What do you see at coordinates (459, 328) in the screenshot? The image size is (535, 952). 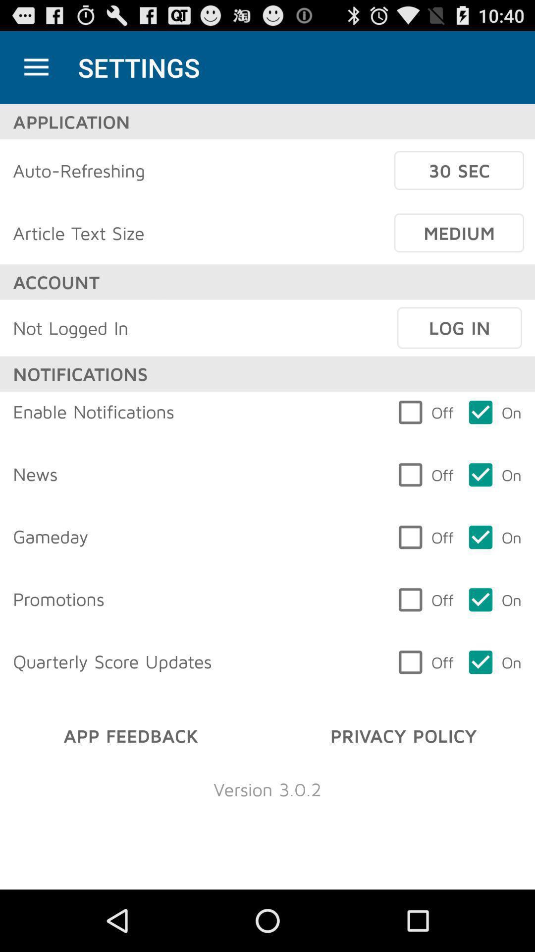 I see `select the icon above the off item` at bounding box center [459, 328].